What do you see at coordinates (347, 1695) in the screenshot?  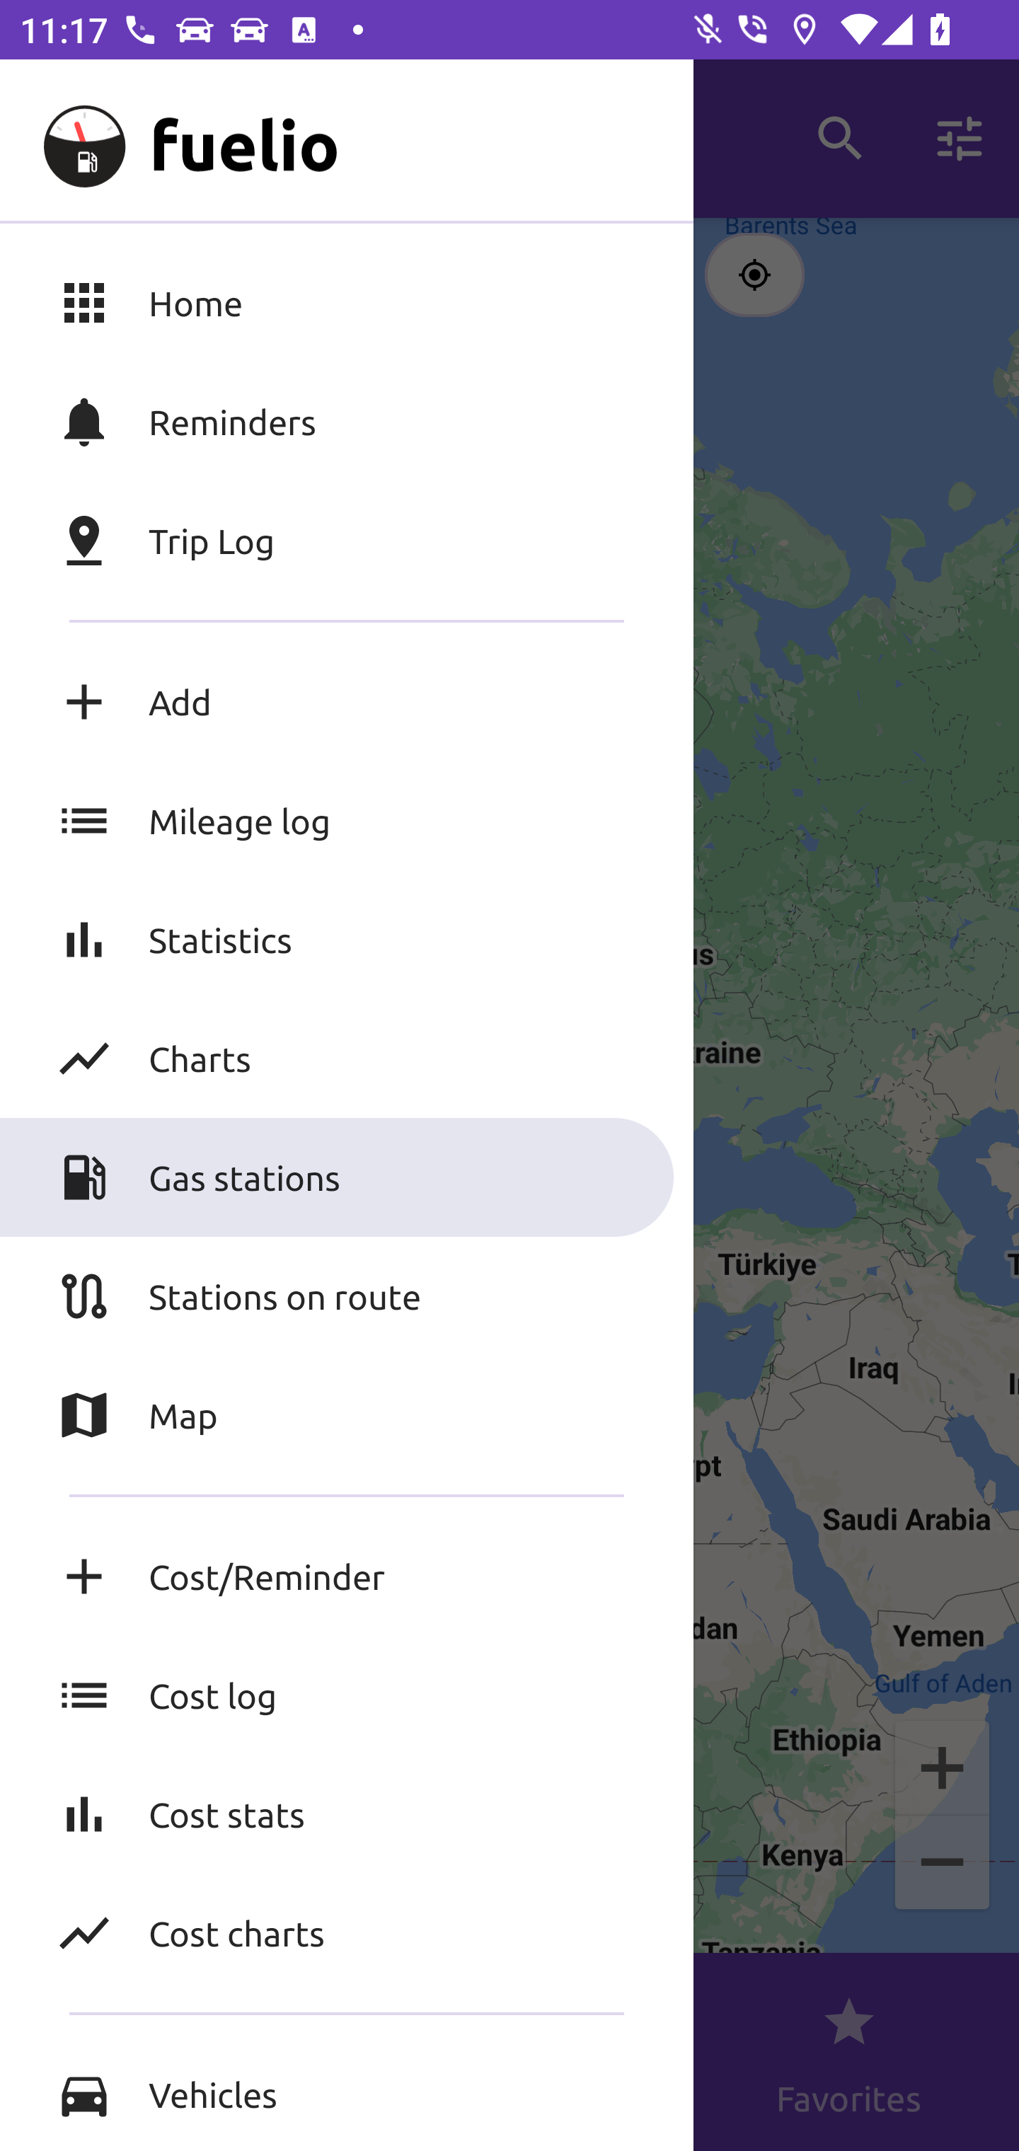 I see `Cost log` at bounding box center [347, 1695].